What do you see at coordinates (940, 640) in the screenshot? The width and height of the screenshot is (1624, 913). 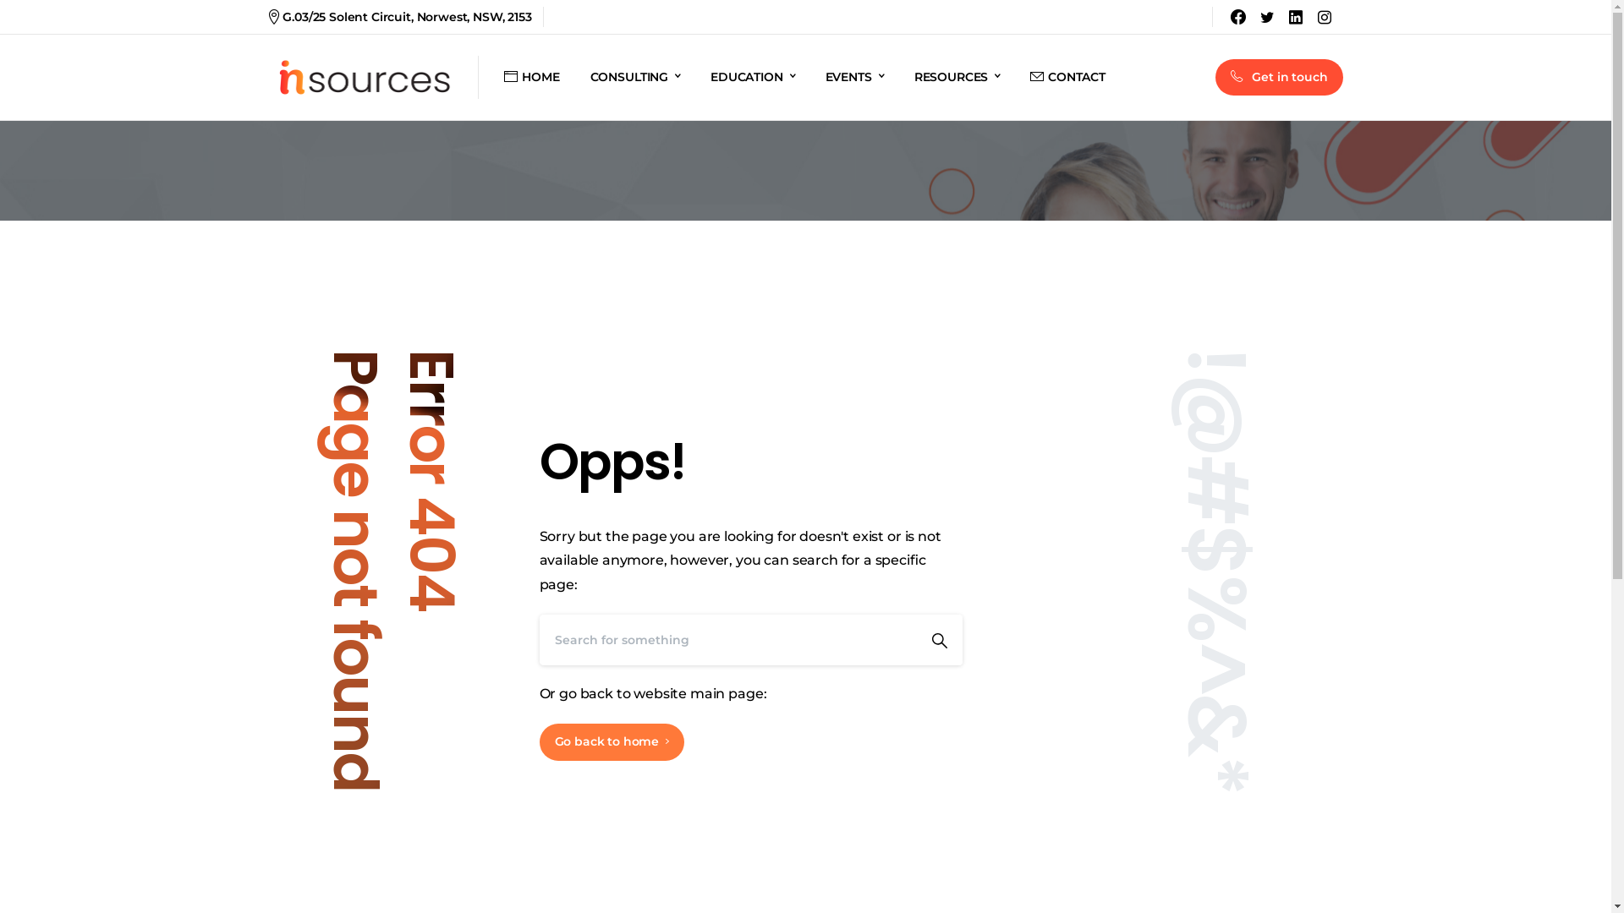 I see `Shape` at bounding box center [940, 640].